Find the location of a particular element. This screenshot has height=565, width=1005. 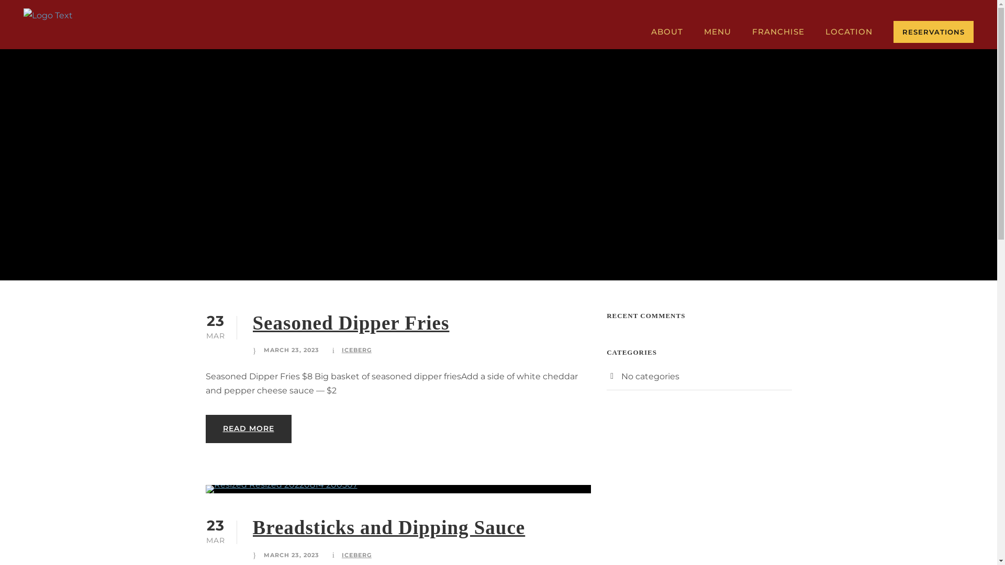

ABOUT is located at coordinates (667, 37).